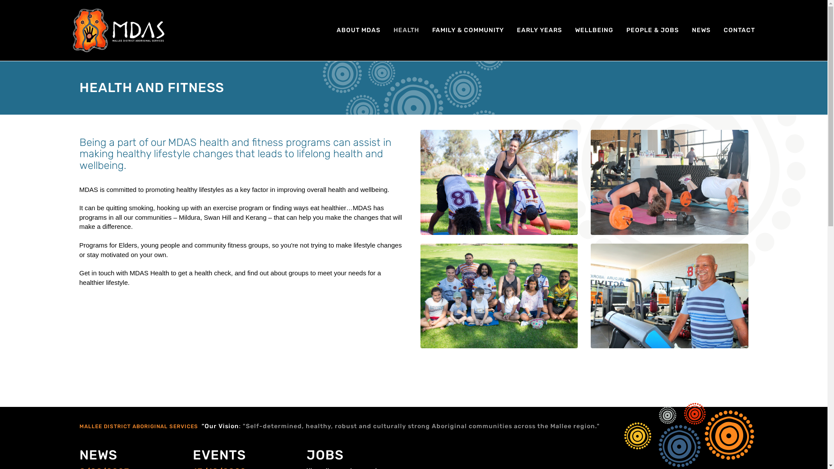 The height and width of the screenshot is (469, 834). What do you see at coordinates (652, 30) in the screenshot?
I see `PEOPLE & JOBS` at bounding box center [652, 30].